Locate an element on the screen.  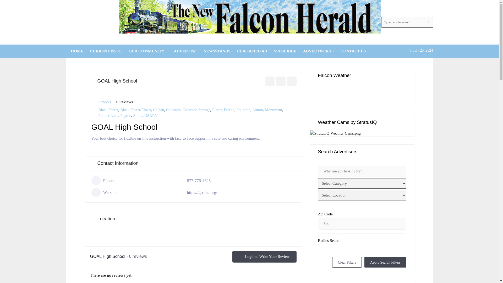
ADVERTISERS is located at coordinates (318, 51).